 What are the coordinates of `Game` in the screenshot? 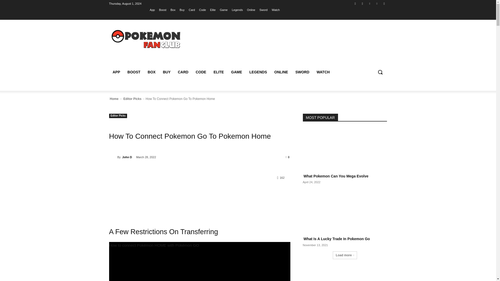 It's located at (223, 10).